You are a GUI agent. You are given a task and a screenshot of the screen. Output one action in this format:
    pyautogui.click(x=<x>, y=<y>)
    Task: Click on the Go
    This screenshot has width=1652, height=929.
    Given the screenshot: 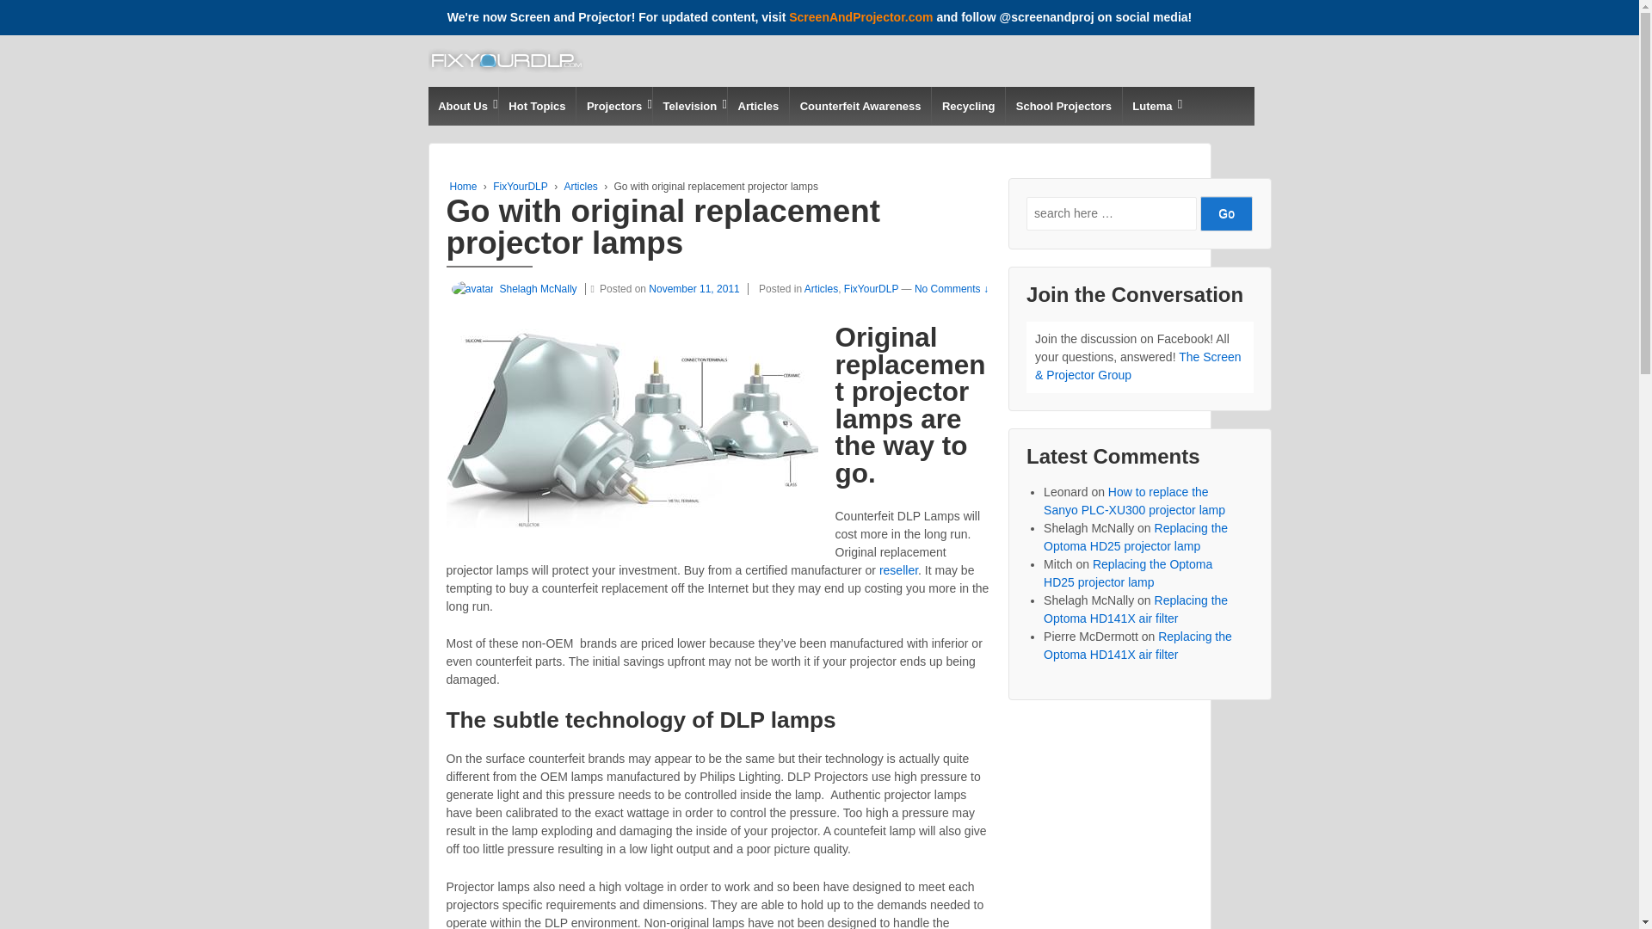 What is the action you would take?
    pyautogui.click(x=1226, y=213)
    